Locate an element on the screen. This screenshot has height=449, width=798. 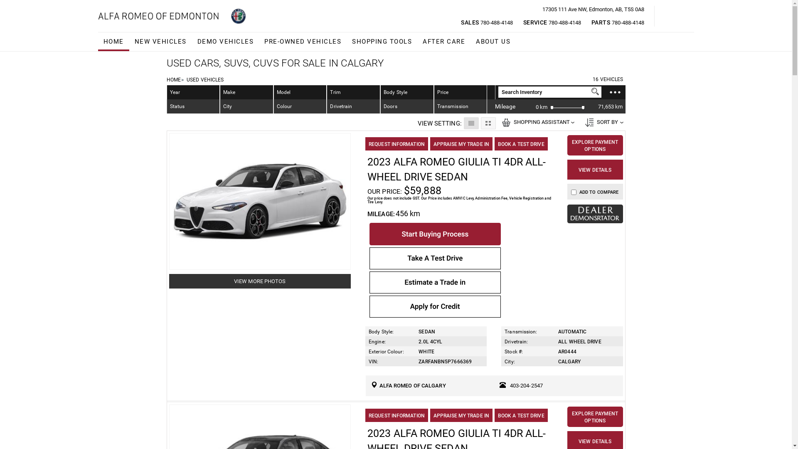
Shopping Assistant is located at coordinates (506, 123).